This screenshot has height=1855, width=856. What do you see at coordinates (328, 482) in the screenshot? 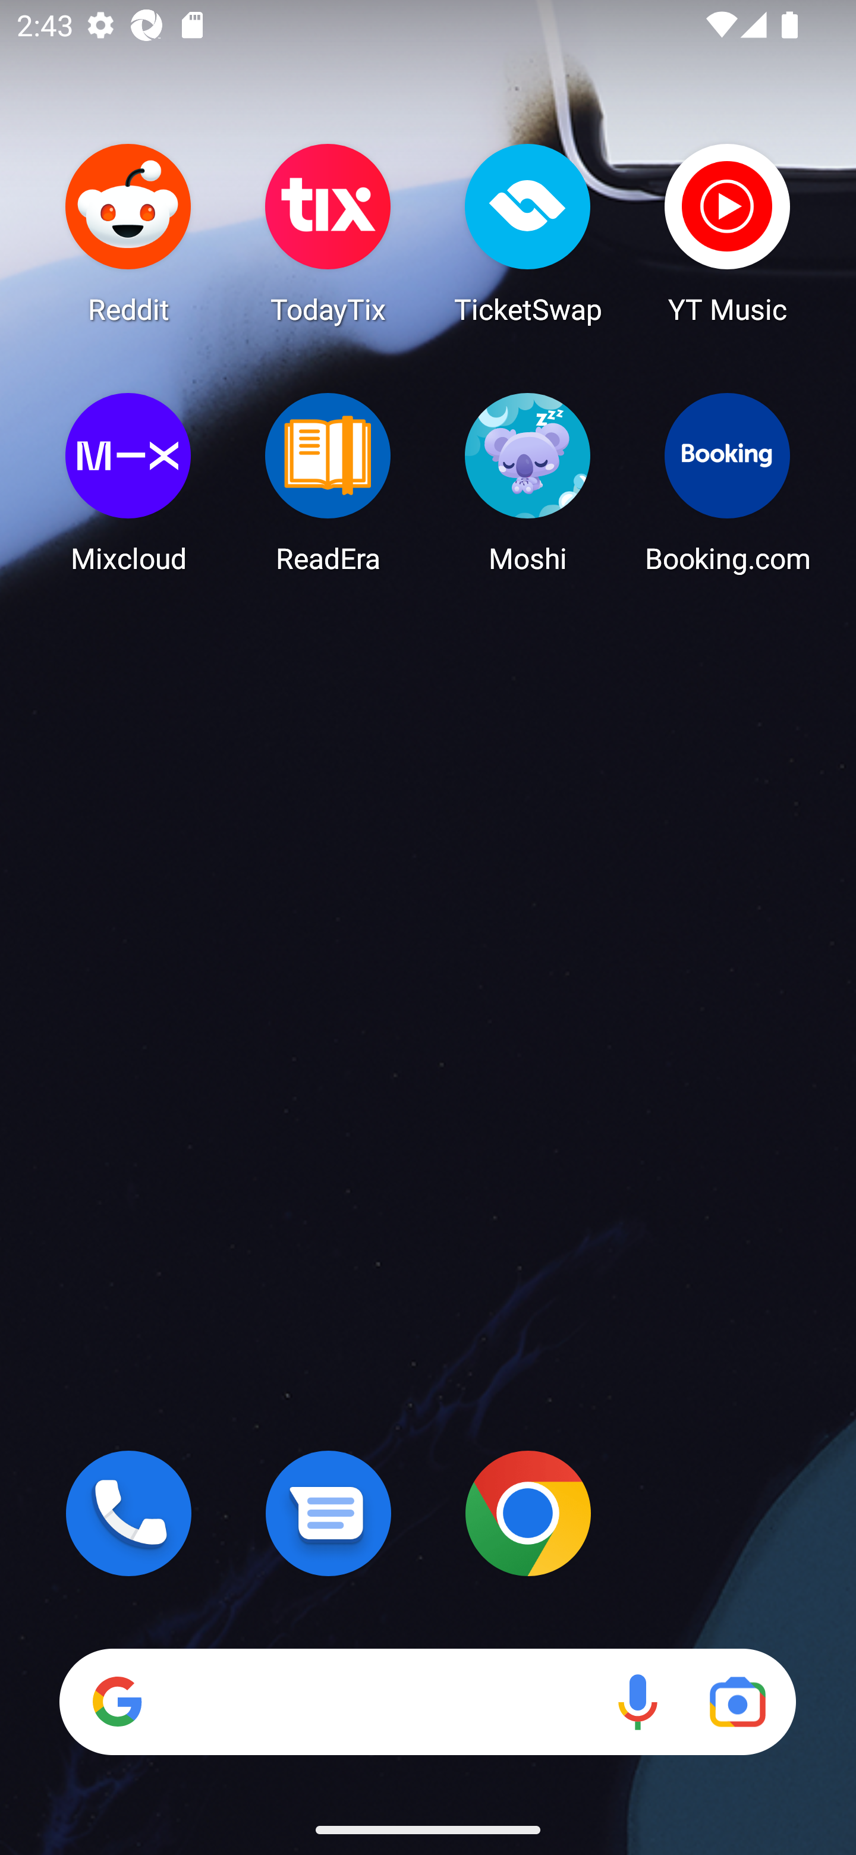
I see `ReadEra` at bounding box center [328, 482].